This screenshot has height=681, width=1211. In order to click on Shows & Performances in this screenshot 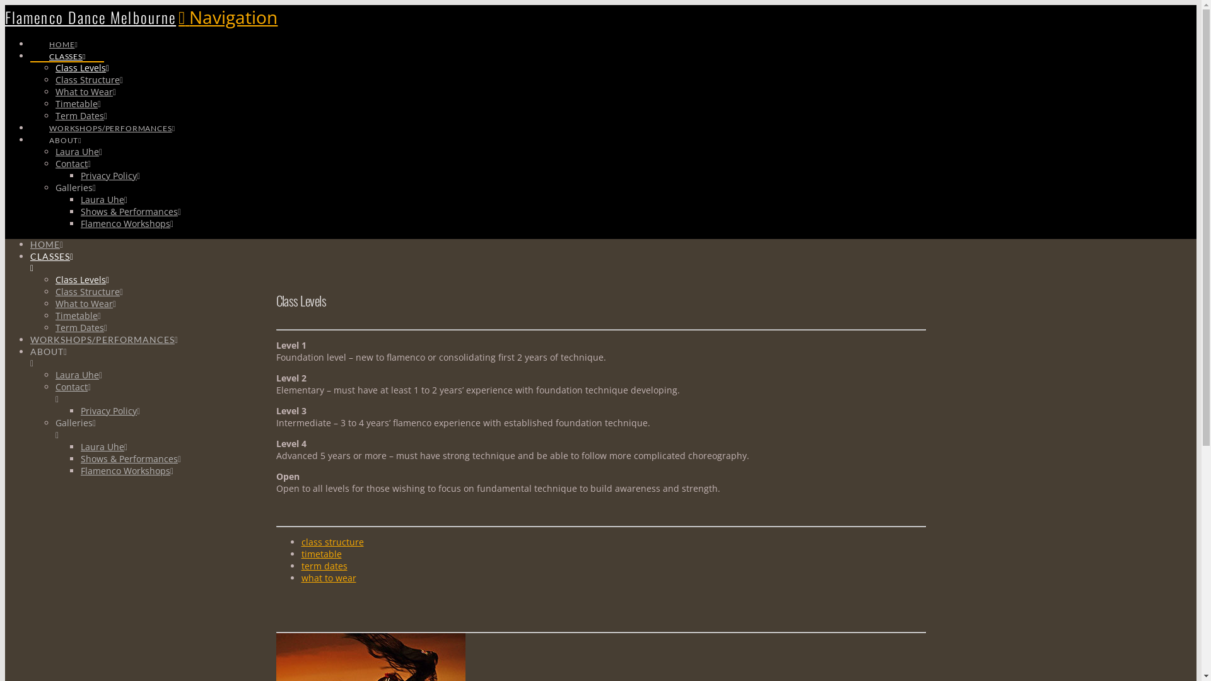, I will do `click(131, 212)`.